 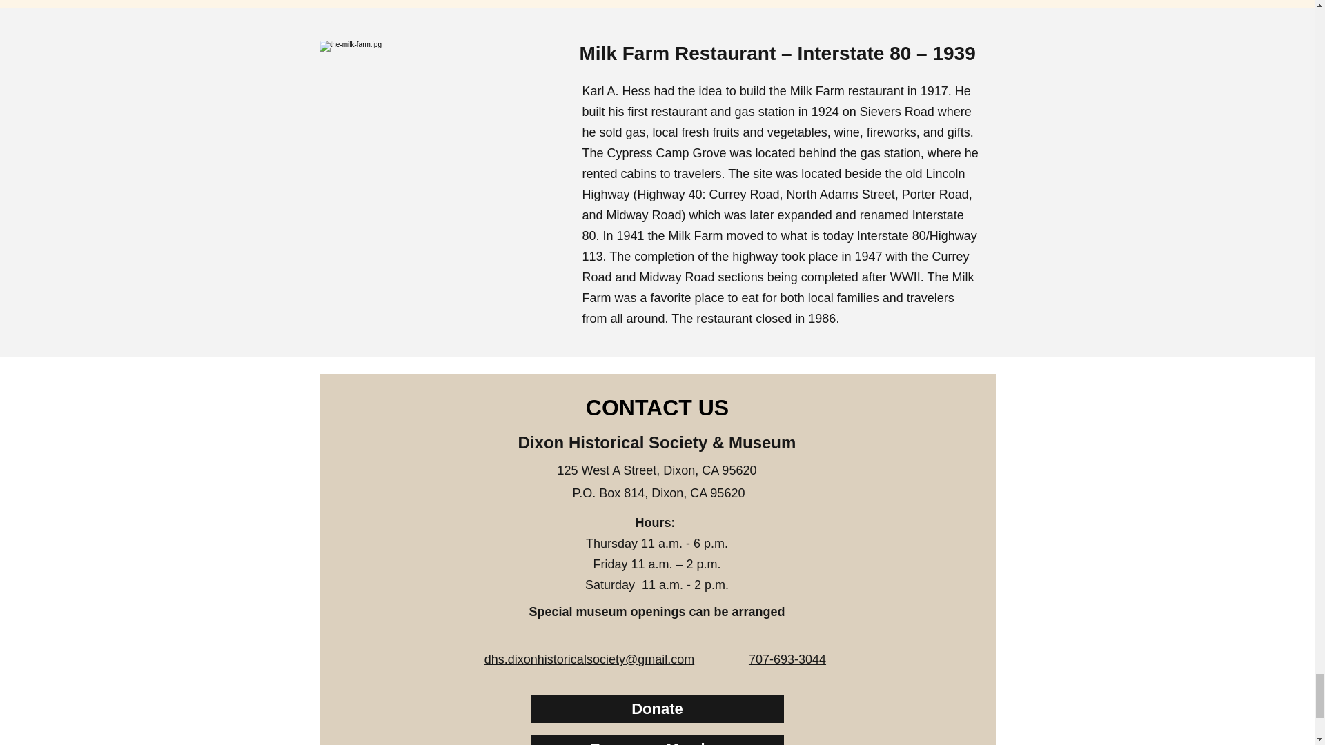 What do you see at coordinates (657, 708) in the screenshot?
I see `Donate` at bounding box center [657, 708].